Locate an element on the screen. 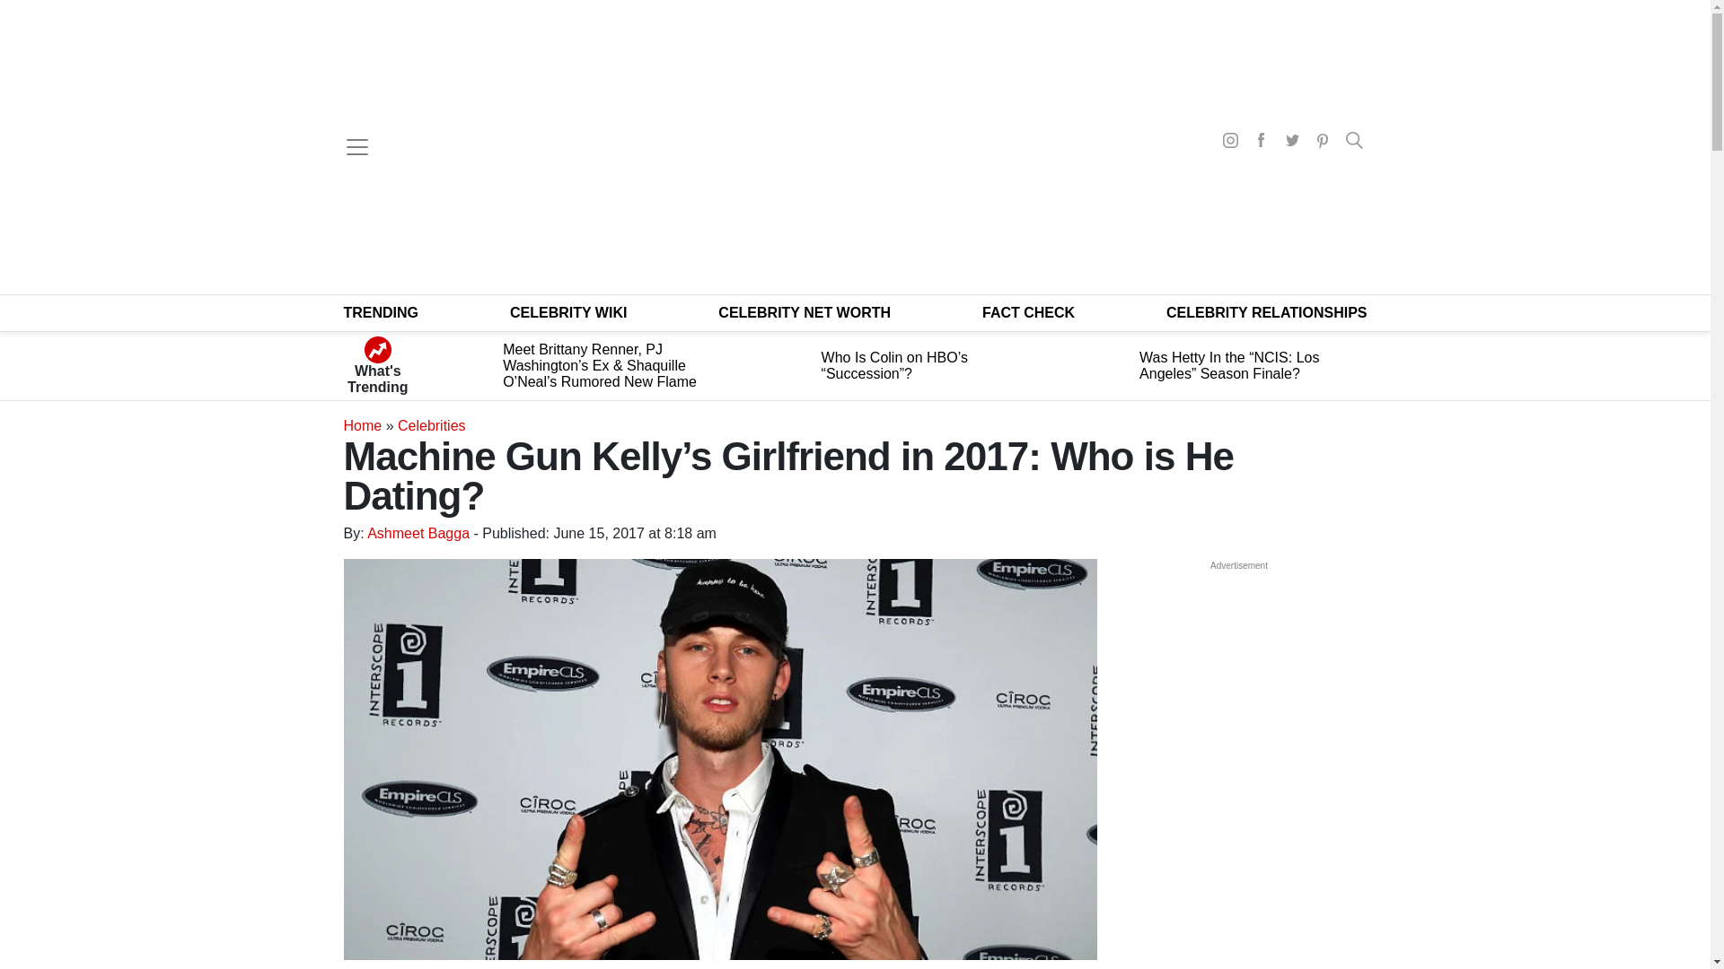  Menu is located at coordinates (356, 147).